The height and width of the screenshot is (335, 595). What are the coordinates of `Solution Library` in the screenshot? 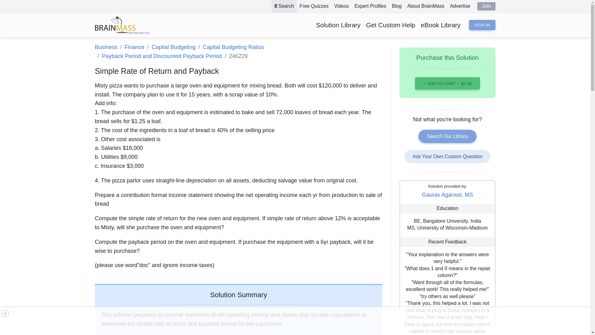 It's located at (338, 25).